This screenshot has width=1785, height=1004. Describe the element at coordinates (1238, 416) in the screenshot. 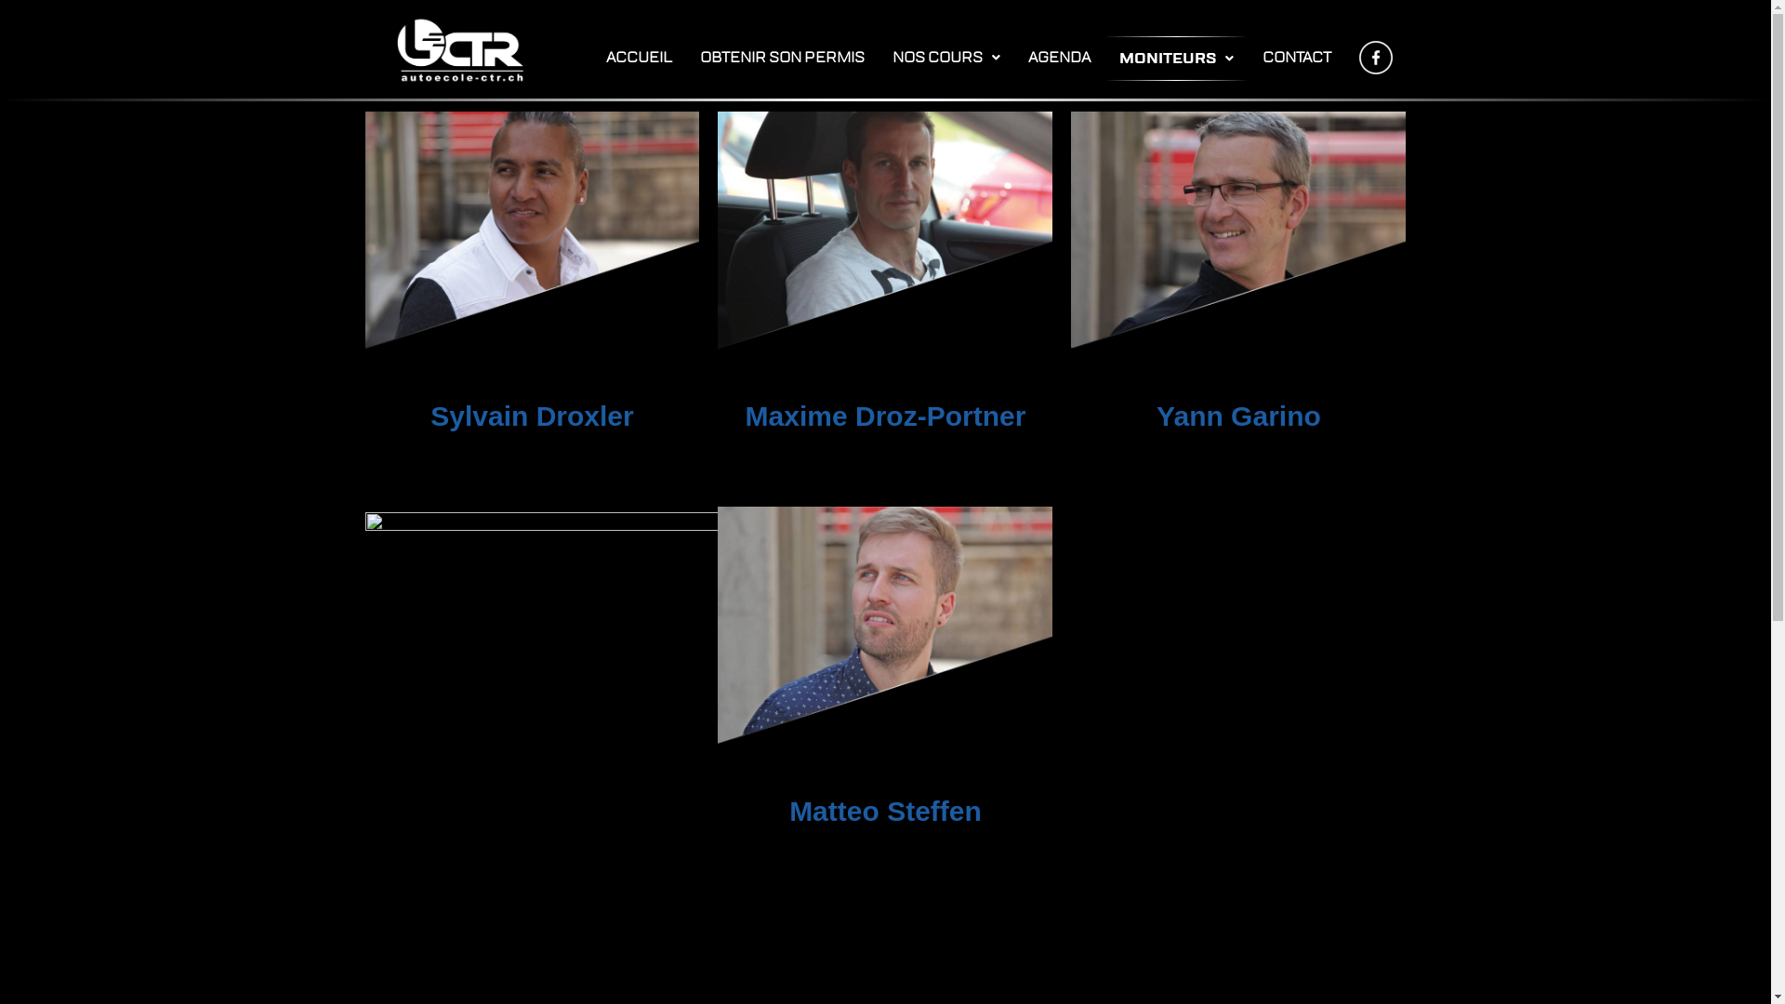

I see `Yann Garino` at that location.